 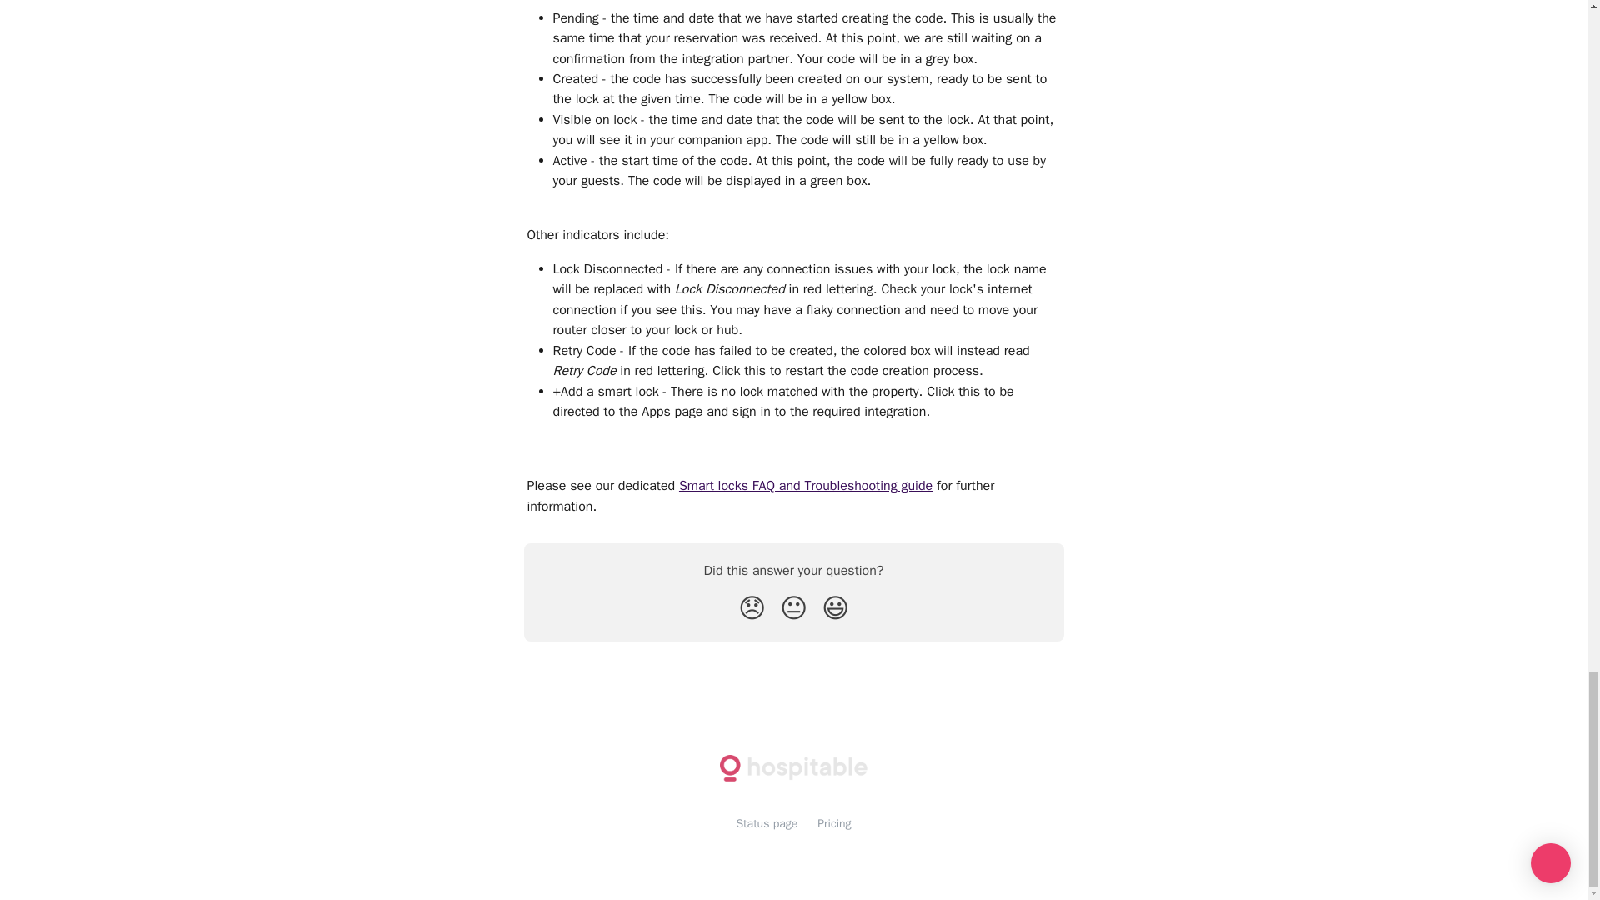 What do you see at coordinates (834, 823) in the screenshot?
I see `Pricing` at bounding box center [834, 823].